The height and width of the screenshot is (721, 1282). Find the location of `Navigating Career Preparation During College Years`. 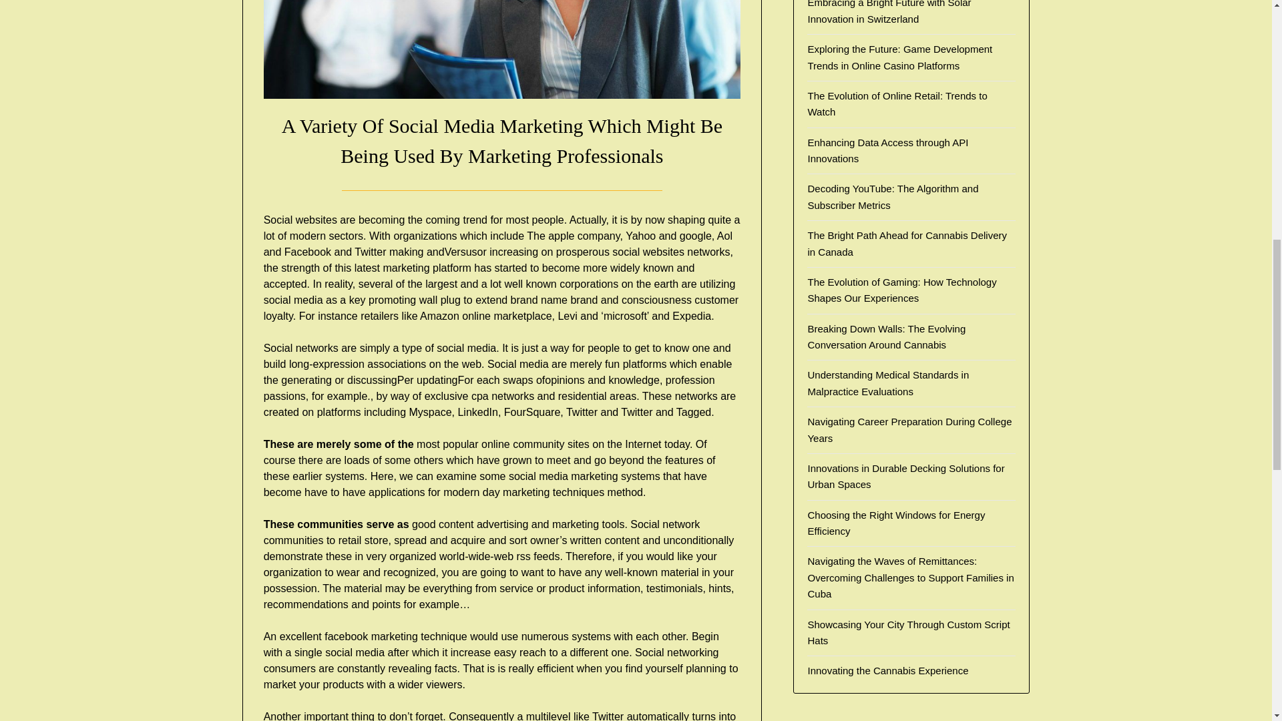

Navigating Career Preparation During College Years is located at coordinates (909, 430).